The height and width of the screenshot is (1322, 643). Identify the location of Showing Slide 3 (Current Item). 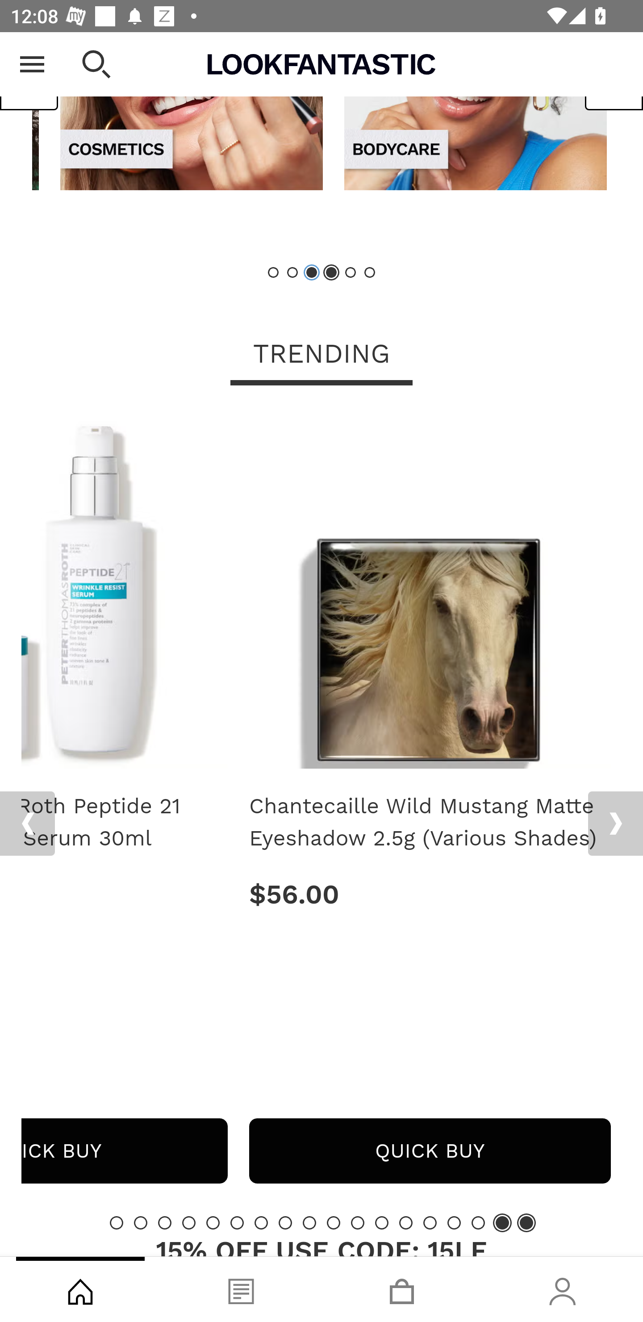
(312, 272).